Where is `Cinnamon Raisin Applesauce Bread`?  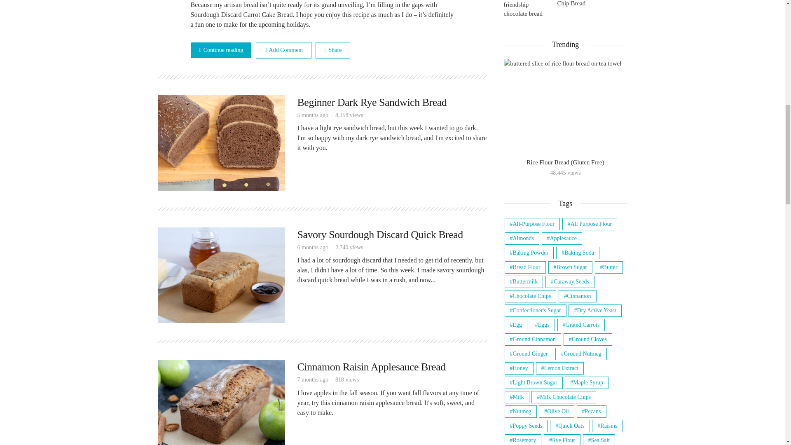
Cinnamon Raisin Applesauce Bread is located at coordinates (372, 367).